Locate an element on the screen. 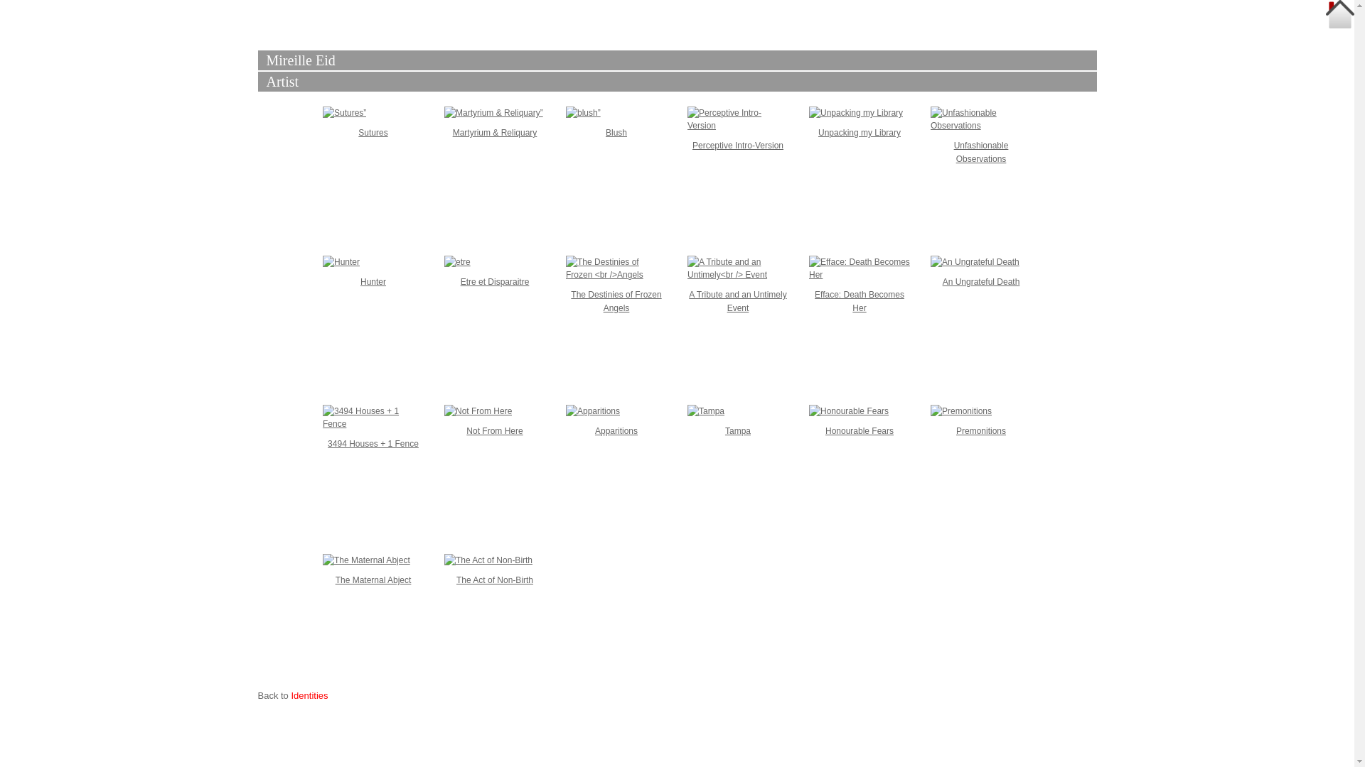 This screenshot has width=1365, height=767. Honourable Fears is located at coordinates (860, 431).